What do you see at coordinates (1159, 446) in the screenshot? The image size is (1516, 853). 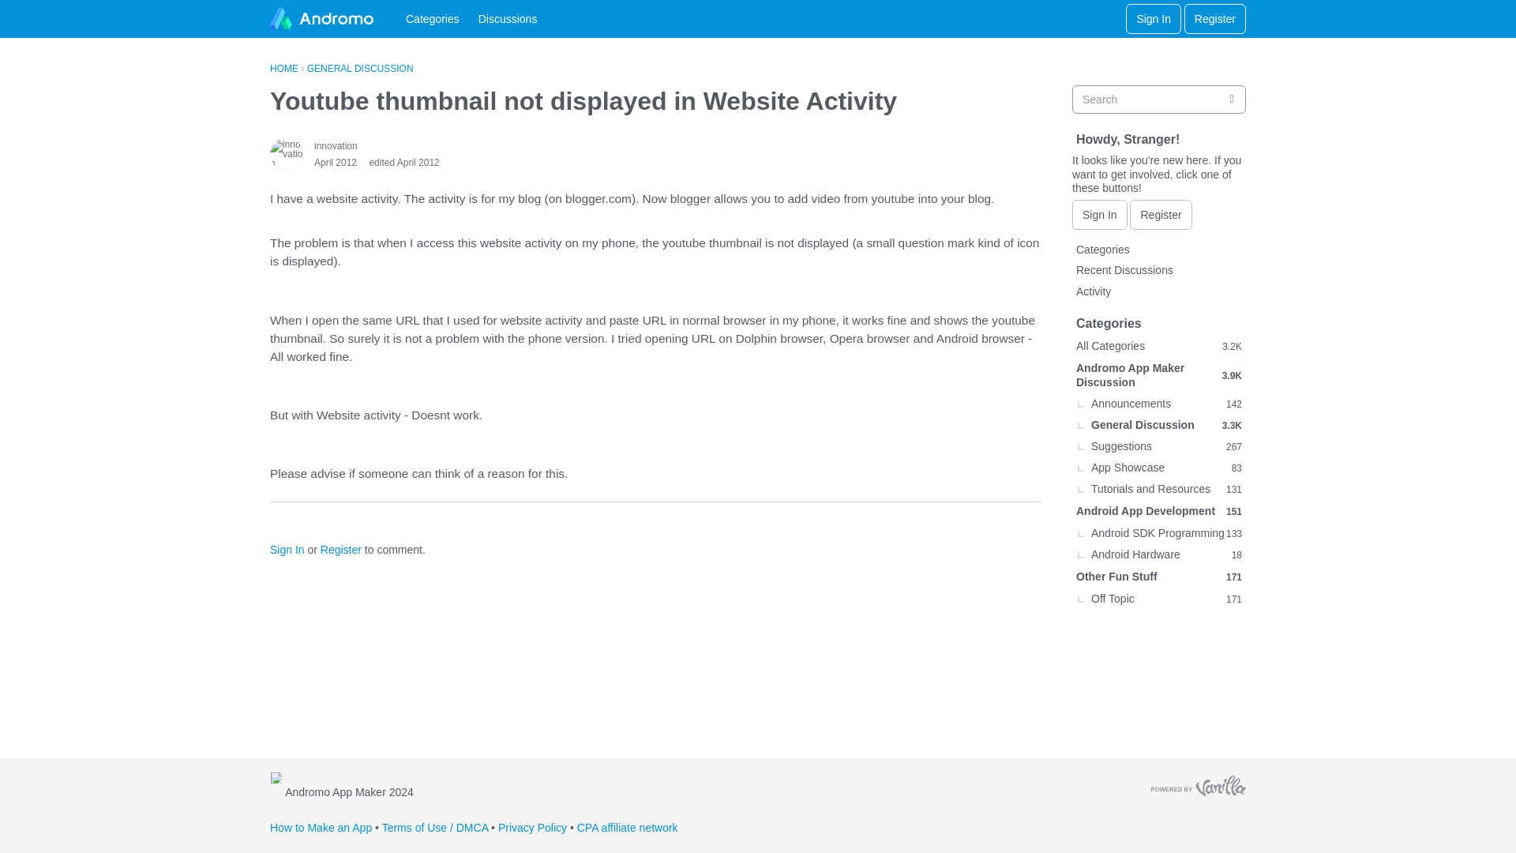 I see `131 discussions` at bounding box center [1159, 446].